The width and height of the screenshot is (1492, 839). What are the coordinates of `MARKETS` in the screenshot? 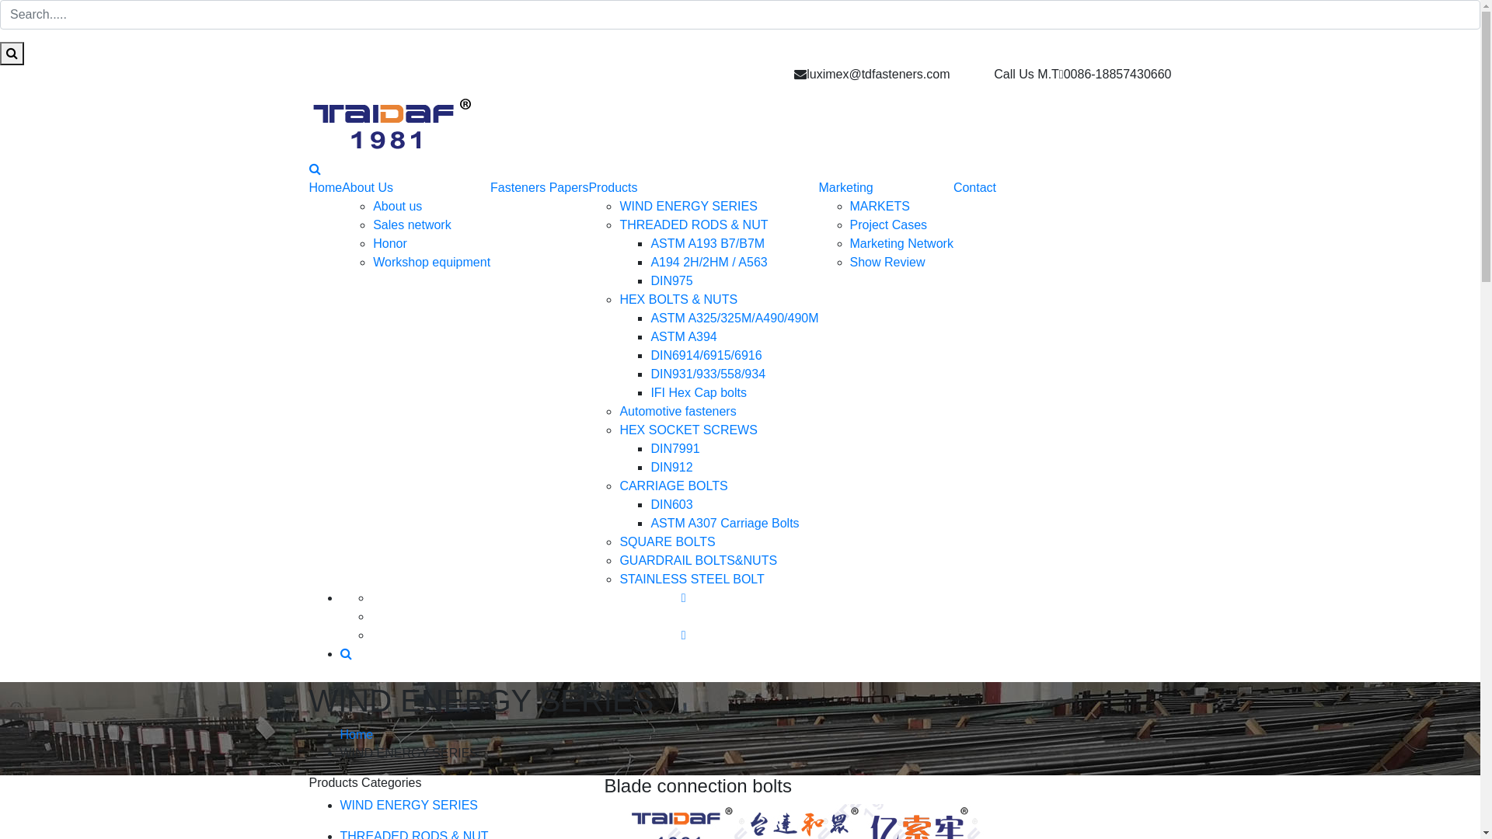 It's located at (880, 207).